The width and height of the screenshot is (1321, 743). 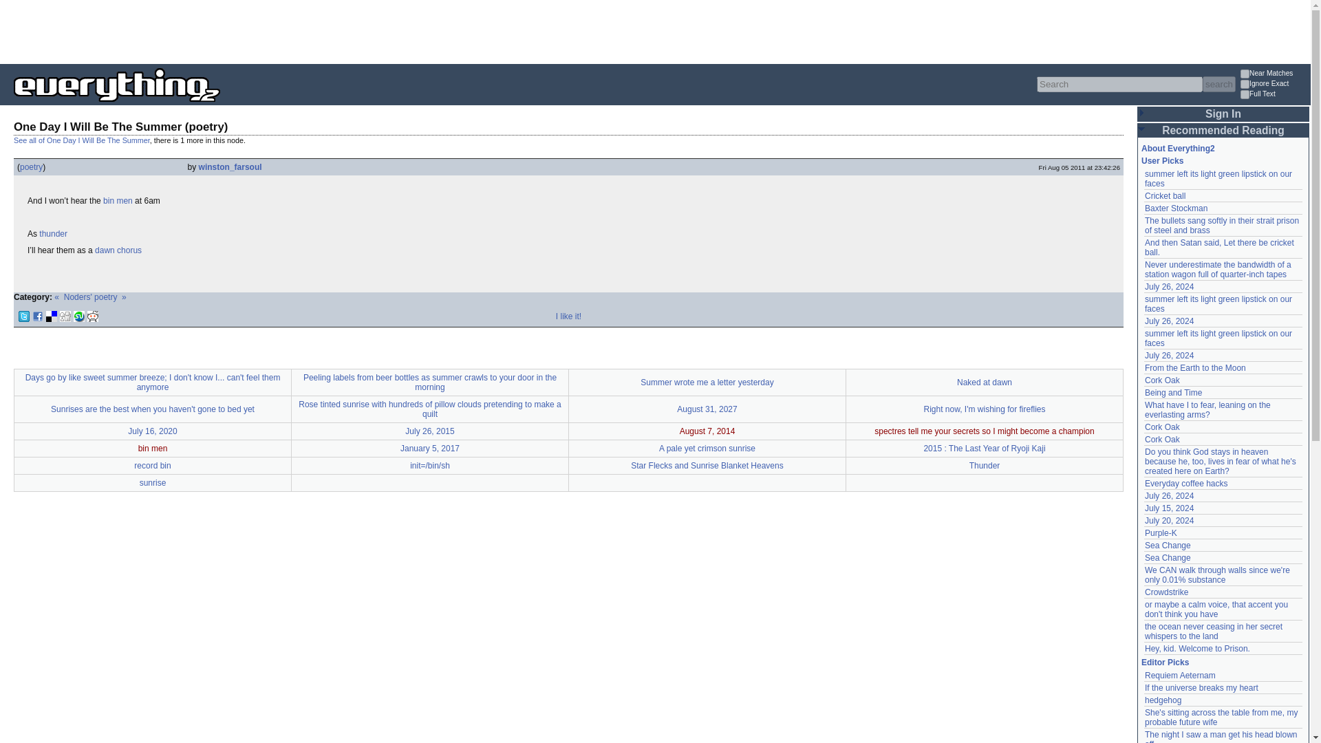 What do you see at coordinates (23, 316) in the screenshot?
I see `Twitter` at bounding box center [23, 316].